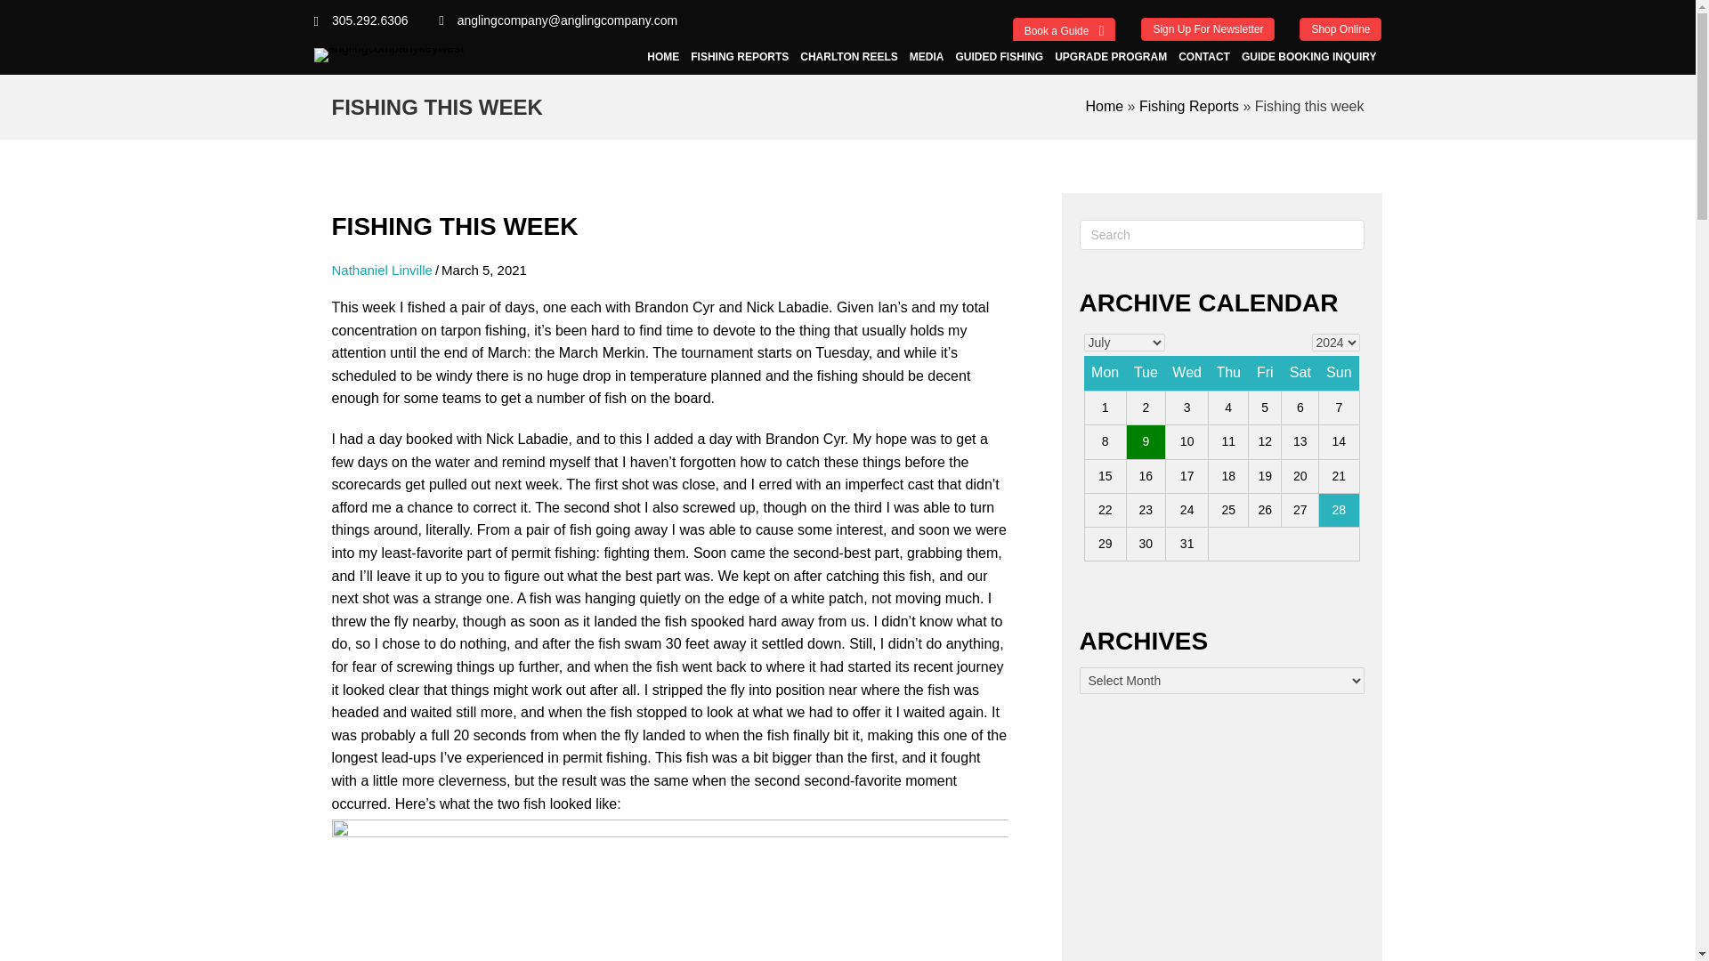 The width and height of the screenshot is (1709, 961). What do you see at coordinates (1065, 30) in the screenshot?
I see `Book a Guide` at bounding box center [1065, 30].